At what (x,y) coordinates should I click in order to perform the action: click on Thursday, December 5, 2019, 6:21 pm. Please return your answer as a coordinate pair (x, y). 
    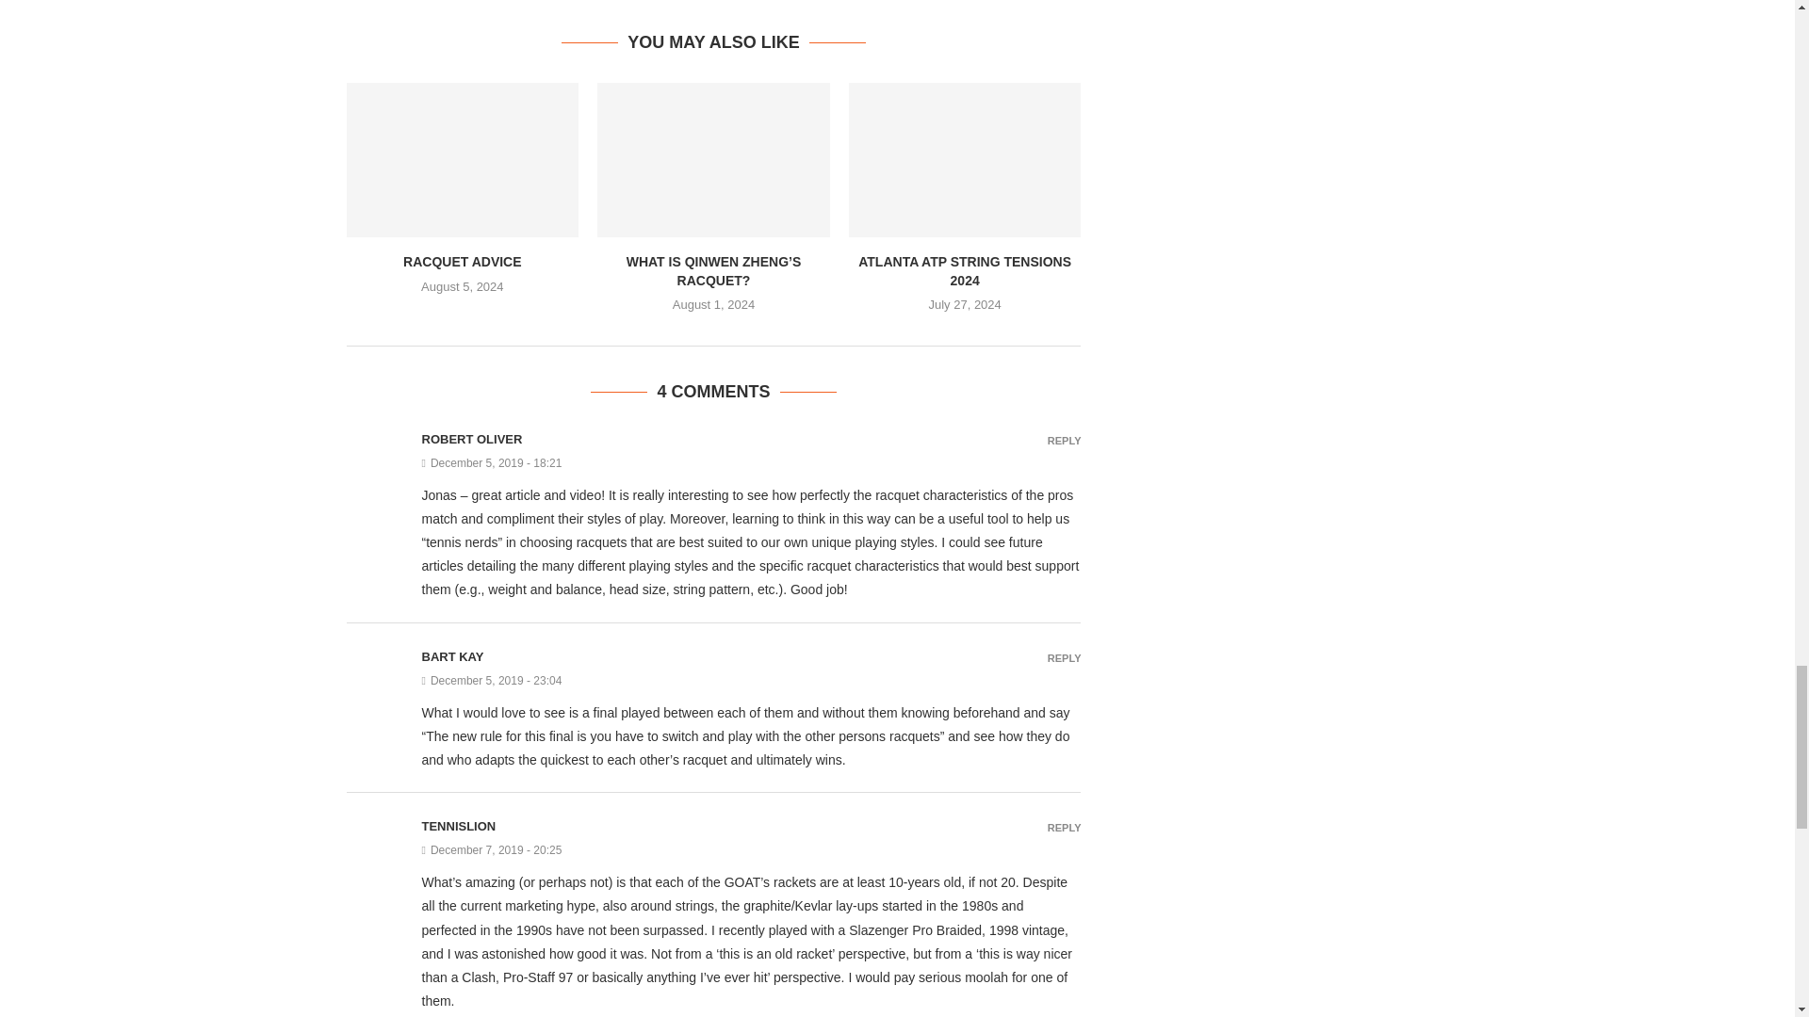
    Looking at the image, I should click on (752, 462).